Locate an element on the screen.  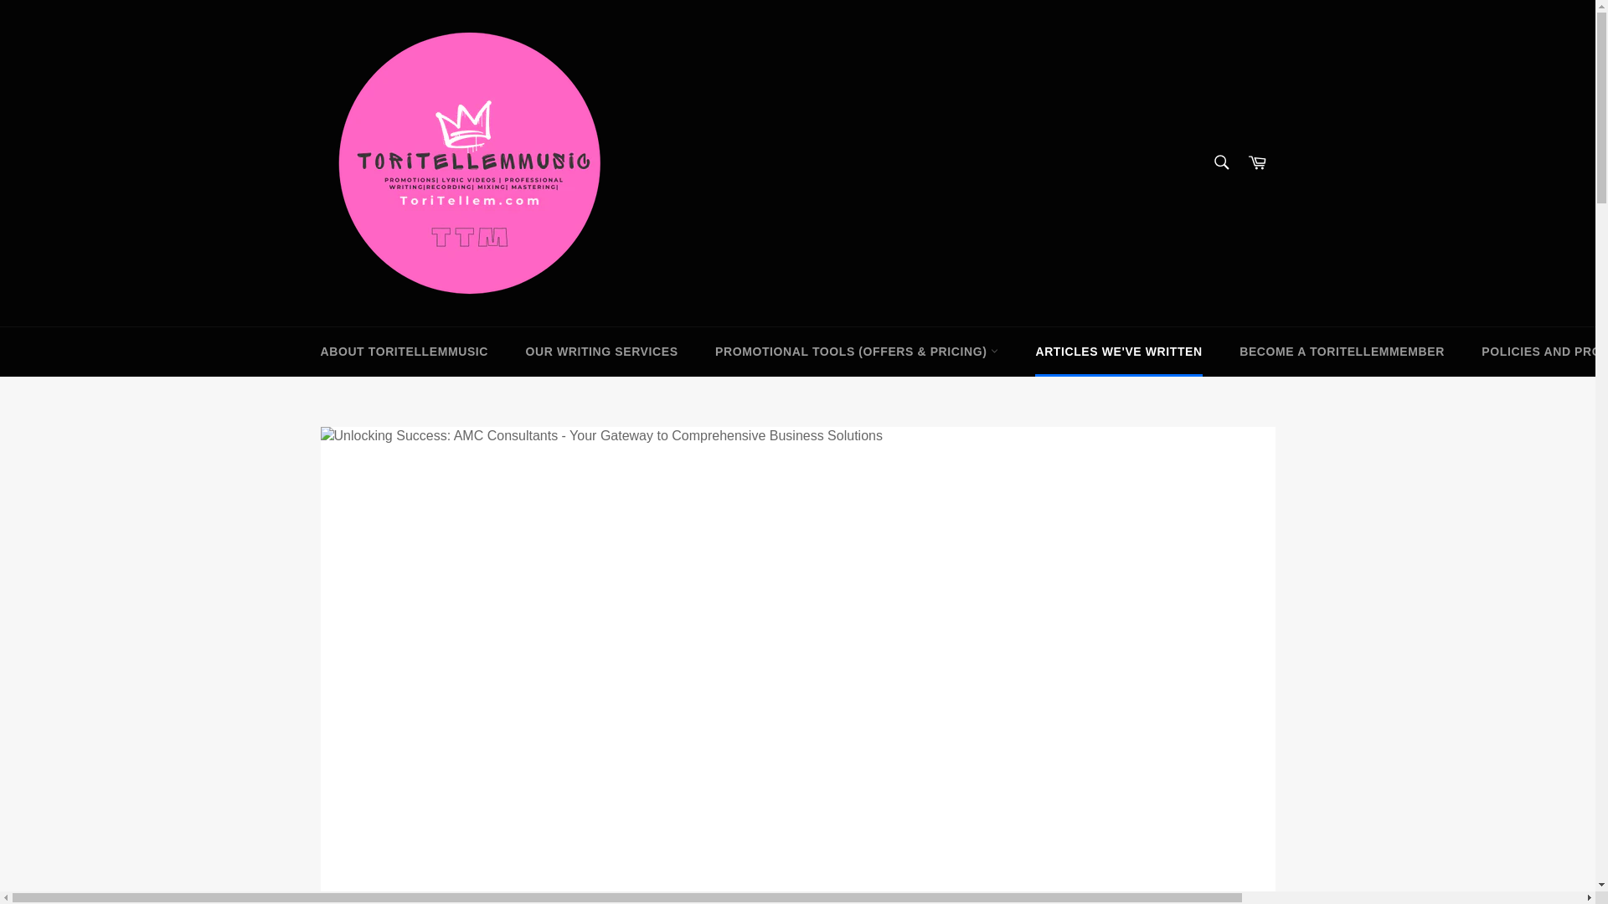
BECOME A TORITELLEMMEMBER is located at coordinates (1342, 352).